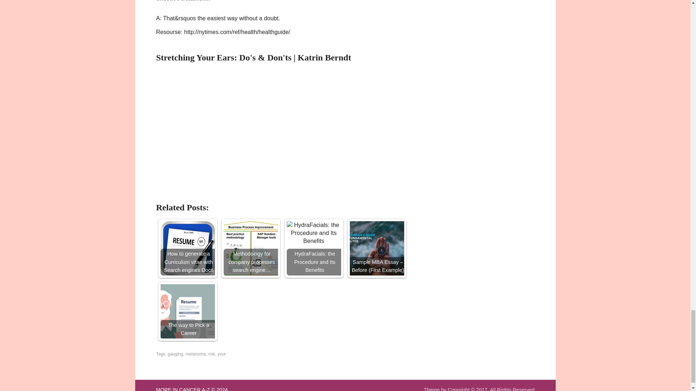 This screenshot has width=696, height=391. I want to click on How to generate a Curriculum vitae with Search engines Docs, so click(187, 248).